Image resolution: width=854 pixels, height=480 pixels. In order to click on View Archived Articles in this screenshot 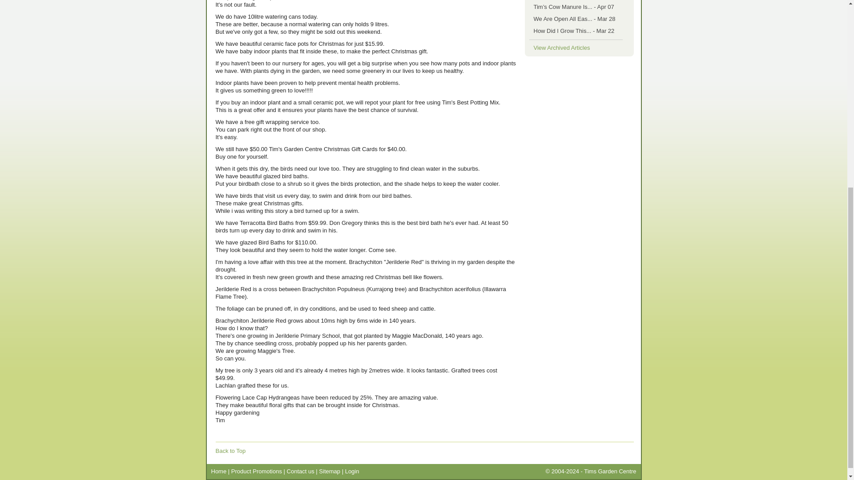, I will do `click(562, 48)`.